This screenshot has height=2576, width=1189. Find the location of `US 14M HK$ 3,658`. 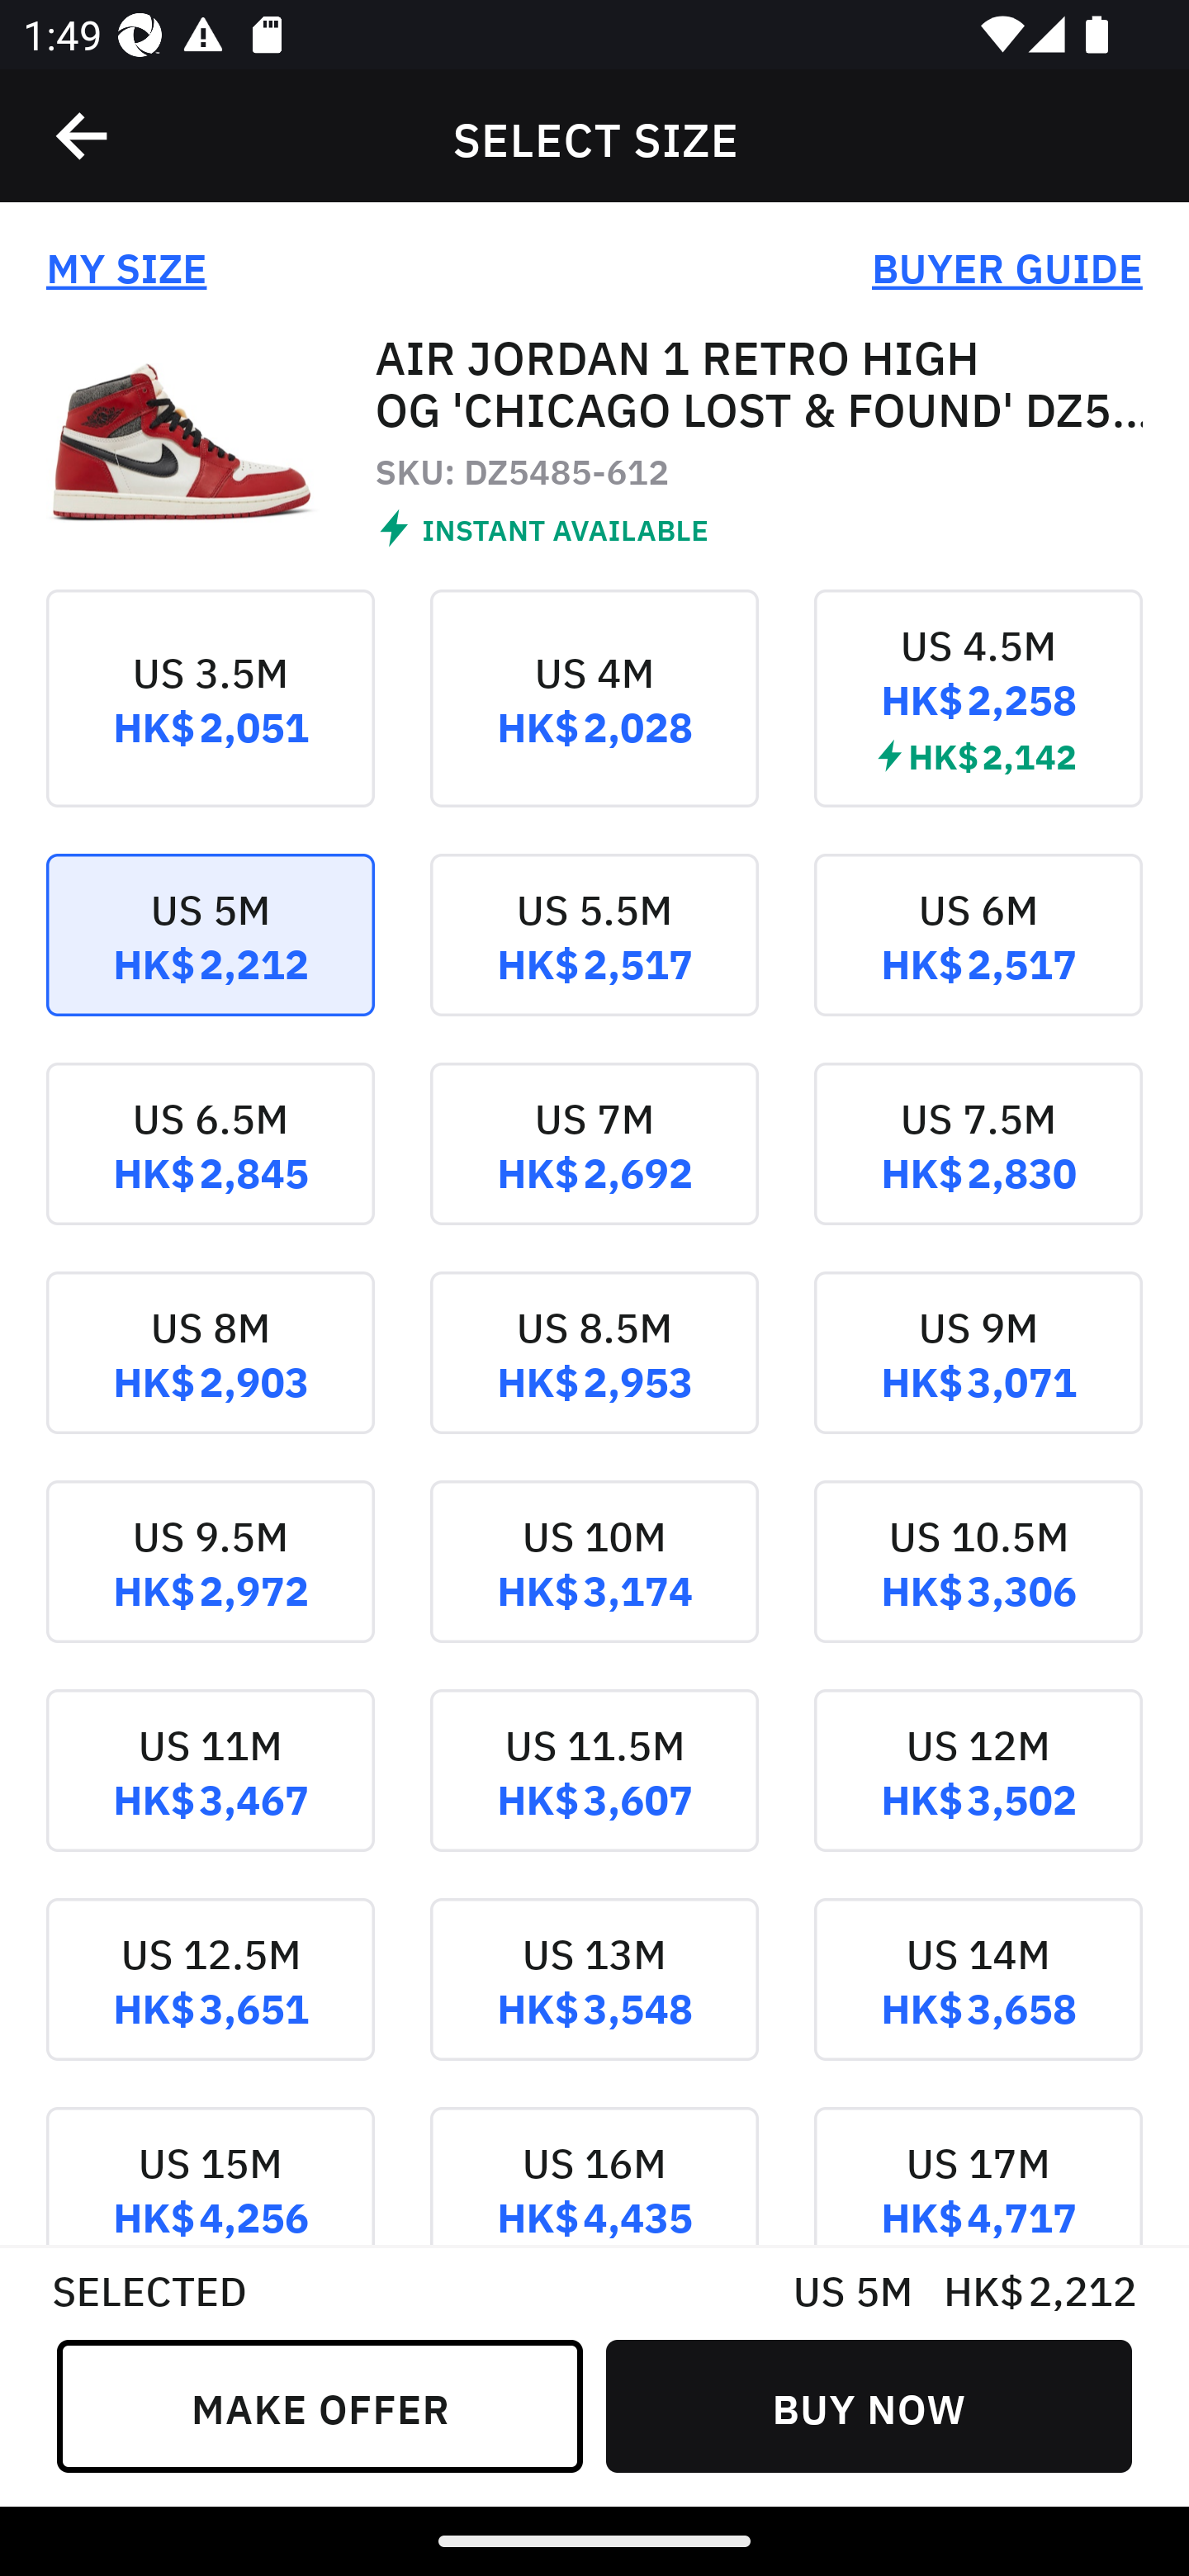

US 14M HK$ 3,658 is located at coordinates (978, 2003).